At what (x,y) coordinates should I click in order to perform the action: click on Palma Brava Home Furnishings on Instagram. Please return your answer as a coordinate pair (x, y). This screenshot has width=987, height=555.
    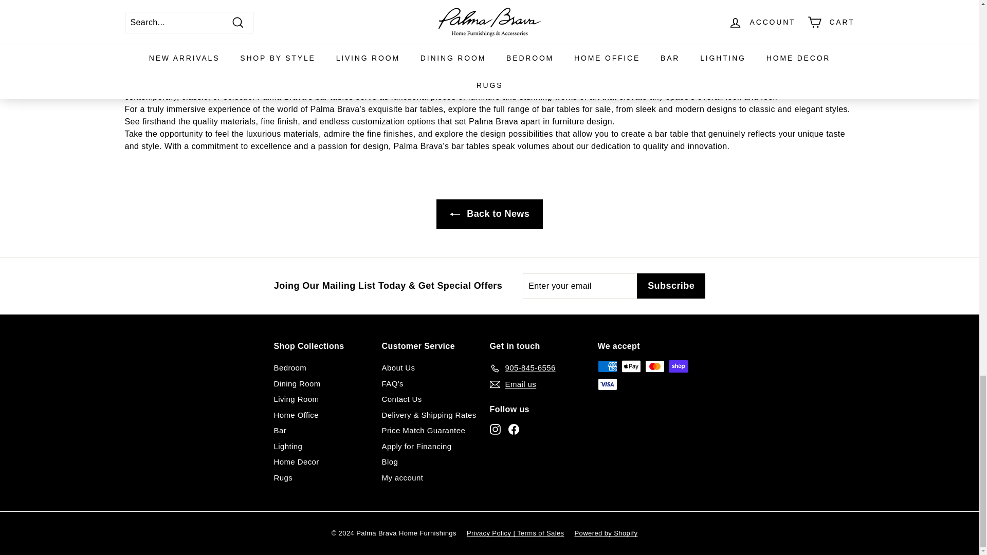
    Looking at the image, I should click on (495, 429).